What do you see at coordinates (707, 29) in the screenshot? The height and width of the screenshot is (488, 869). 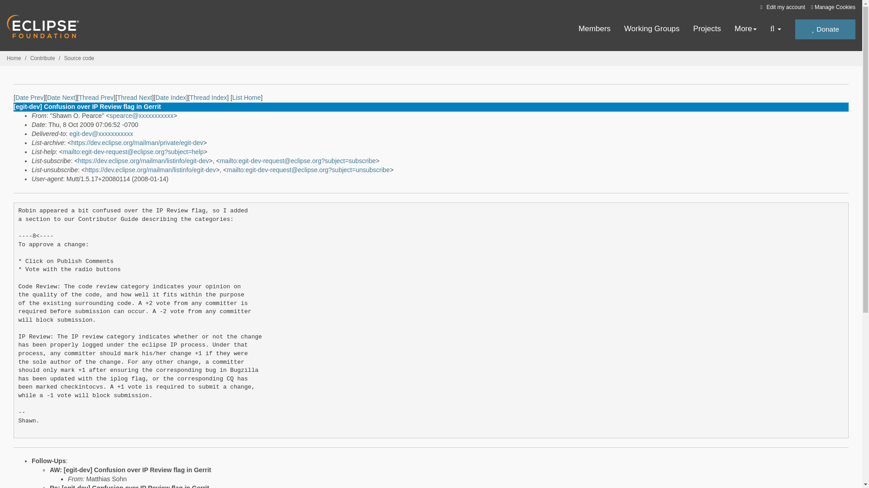 I see `Projects` at bounding box center [707, 29].